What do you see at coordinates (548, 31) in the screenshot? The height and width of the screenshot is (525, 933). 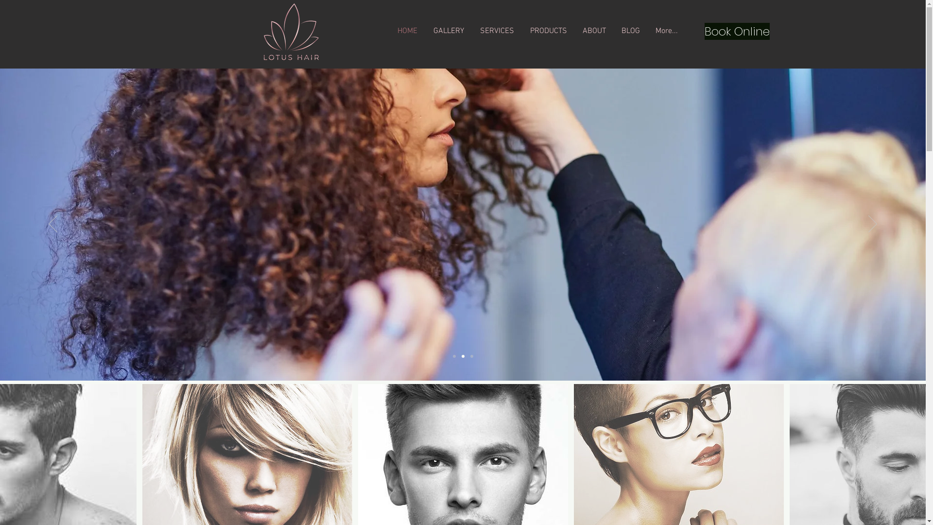 I see `PRODUCTS` at bounding box center [548, 31].